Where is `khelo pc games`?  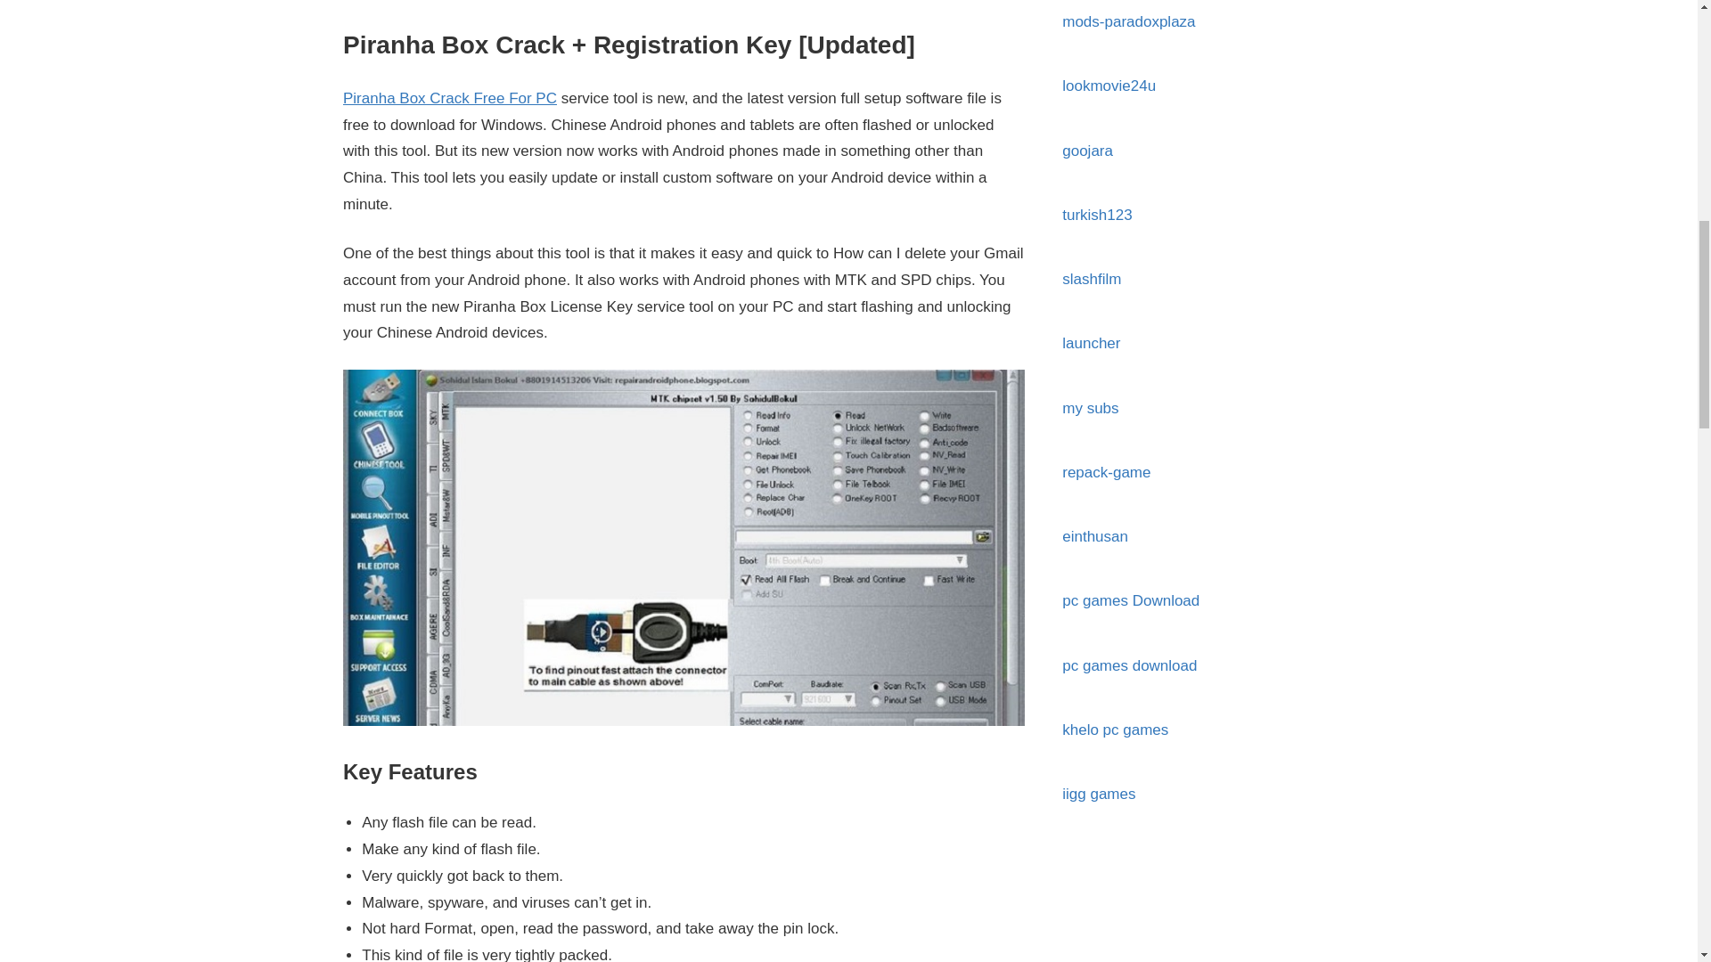 khelo pc games is located at coordinates (1116, 730).